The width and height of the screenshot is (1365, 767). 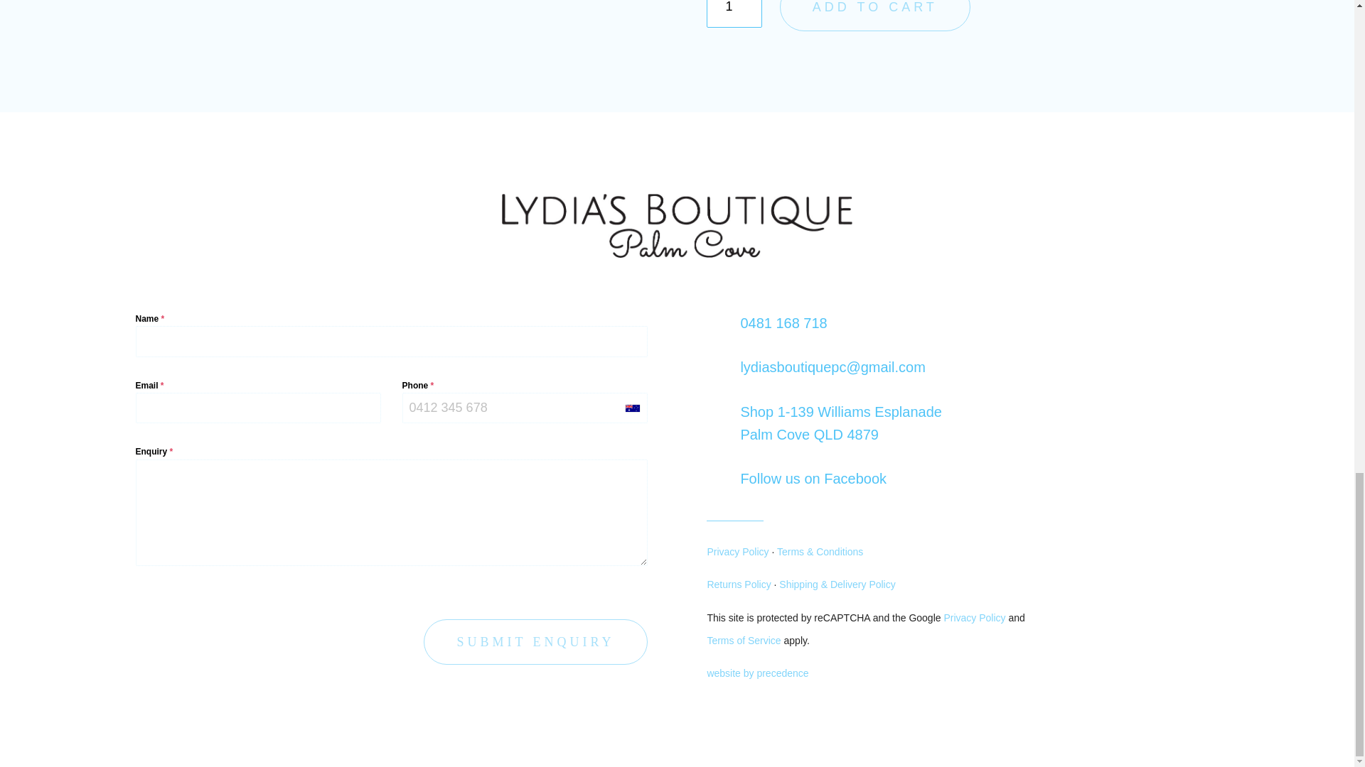 I want to click on SUBMIT ENQUIRY, so click(x=535, y=642).